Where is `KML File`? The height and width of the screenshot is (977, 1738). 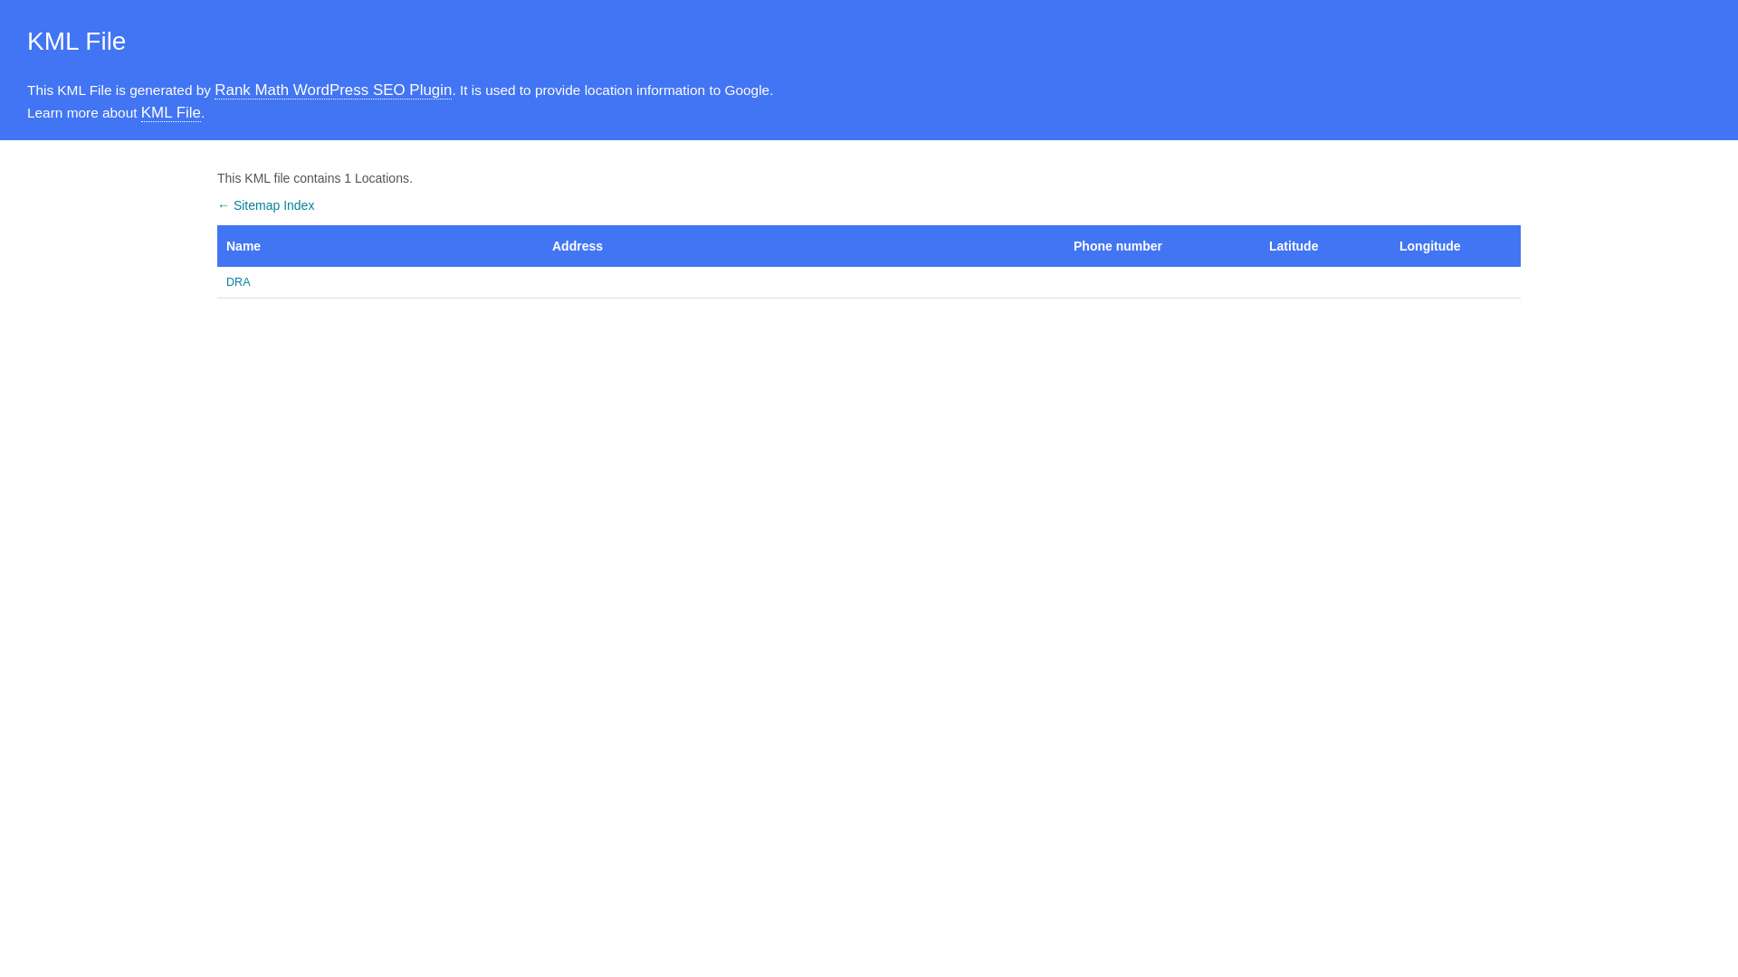
KML File is located at coordinates (171, 113).